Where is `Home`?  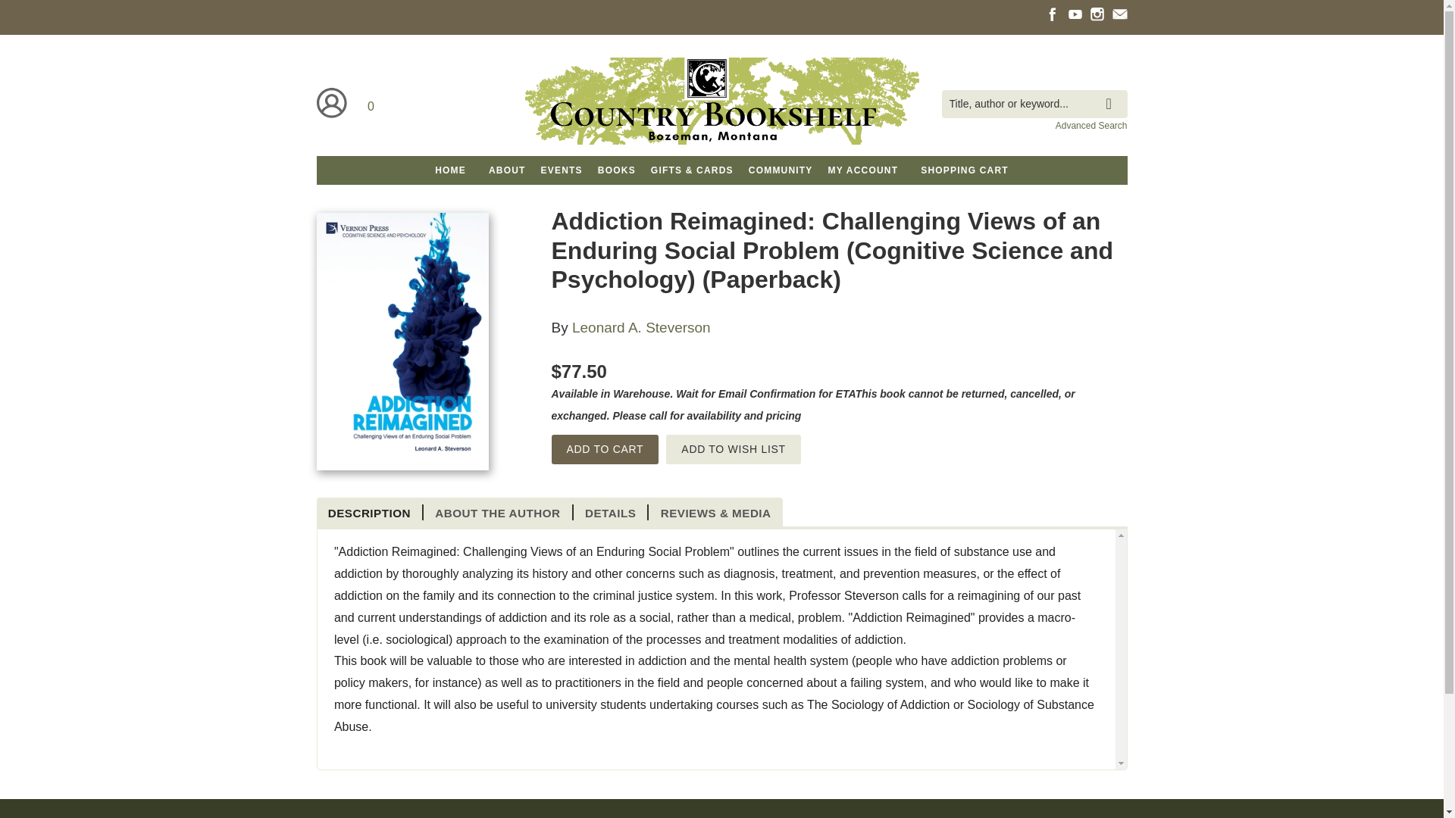 Home is located at coordinates (721, 103).